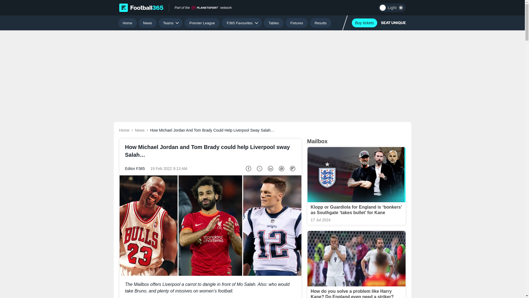  What do you see at coordinates (148, 23) in the screenshot?
I see `News` at bounding box center [148, 23].